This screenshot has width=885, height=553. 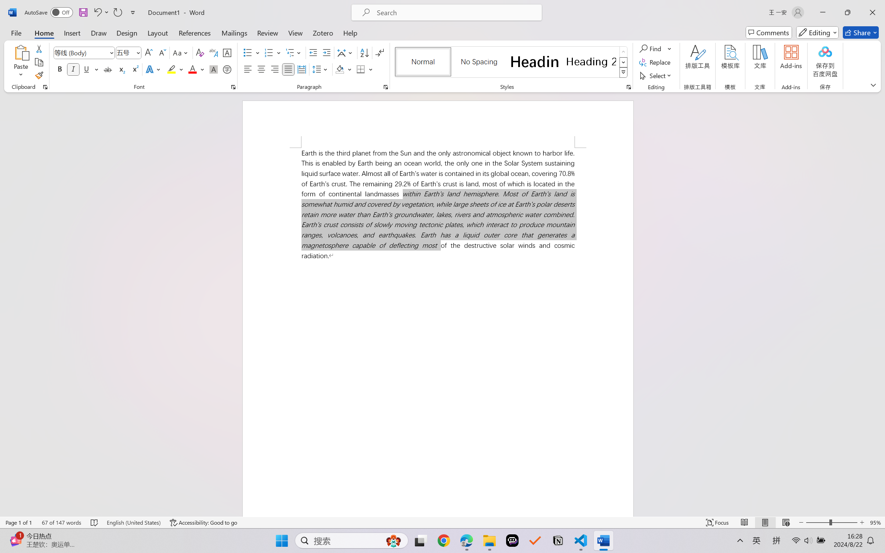 I want to click on Superscript, so click(x=134, y=69).